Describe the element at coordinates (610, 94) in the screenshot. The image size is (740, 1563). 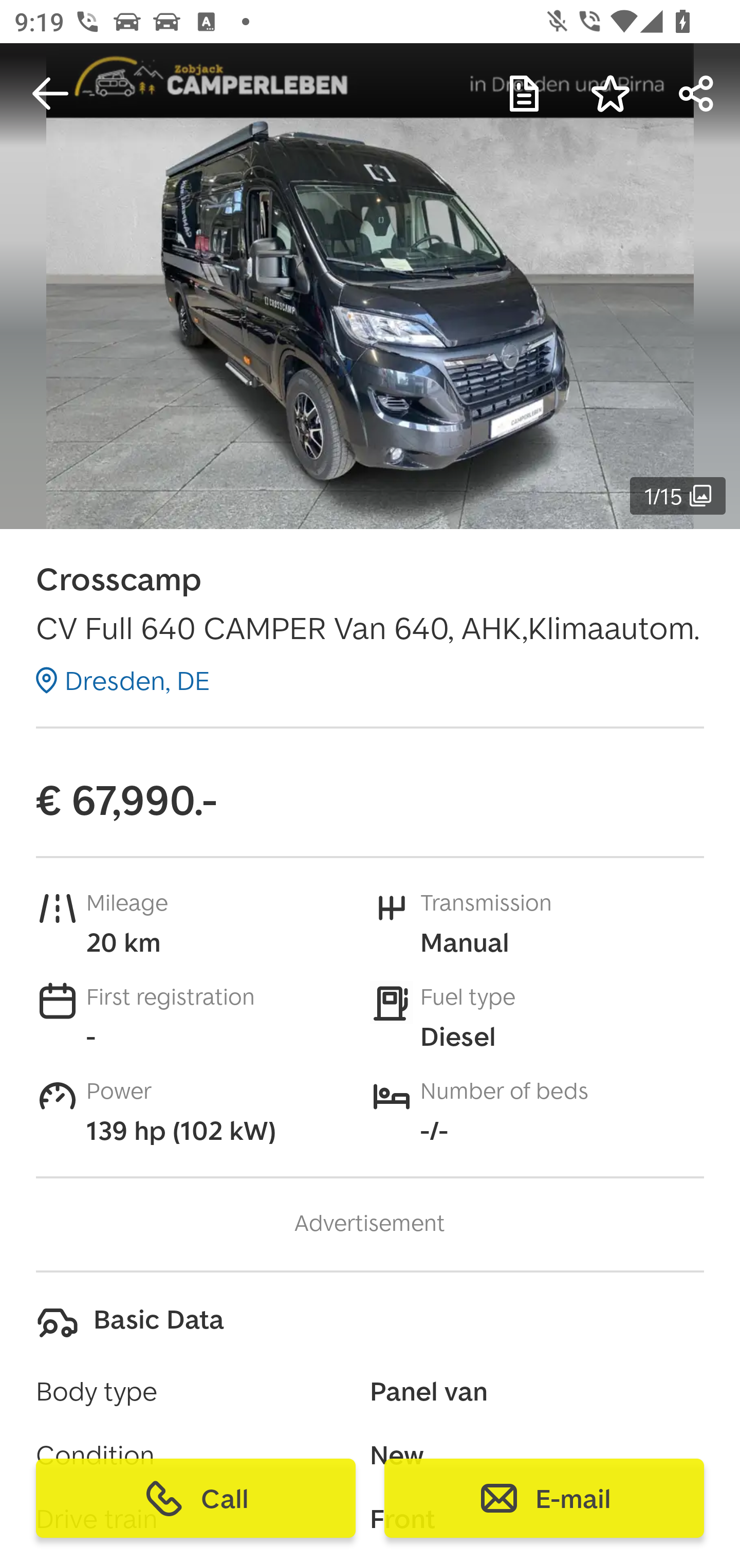
I see `Save` at that location.